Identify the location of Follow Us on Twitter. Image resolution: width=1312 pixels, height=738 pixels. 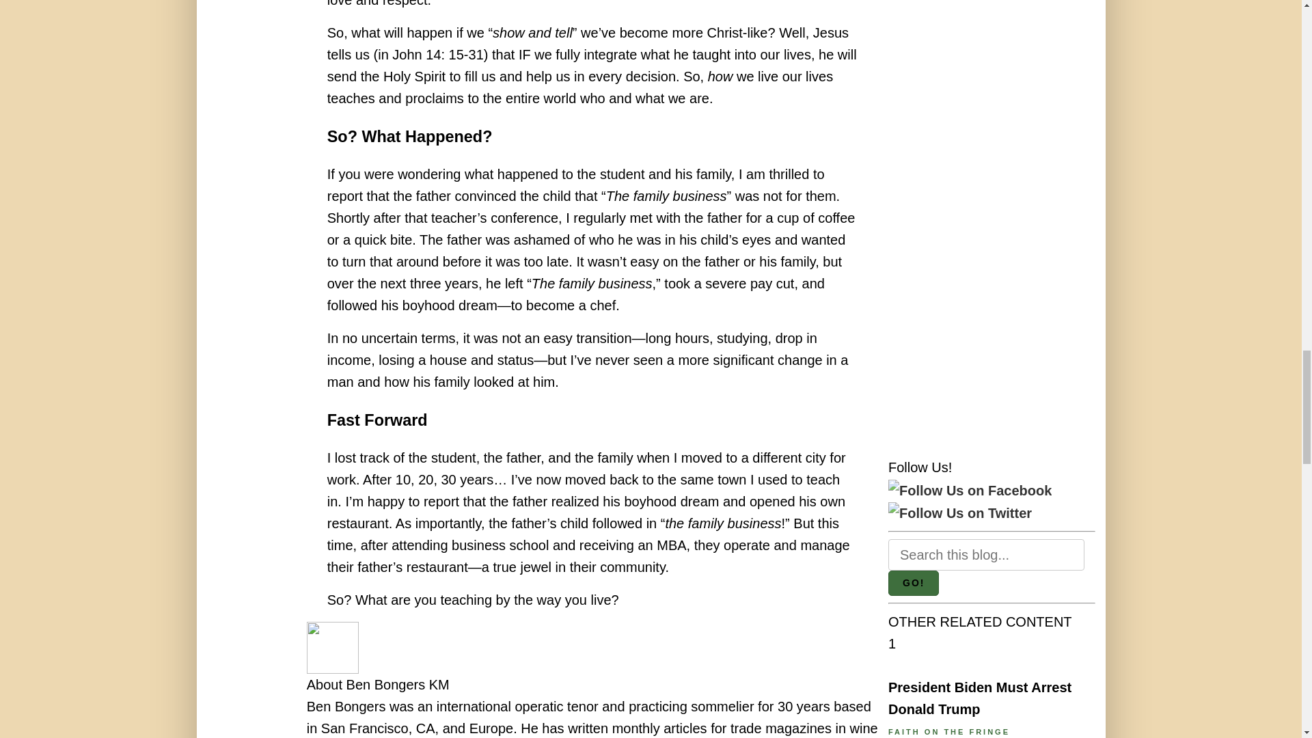
(959, 512).